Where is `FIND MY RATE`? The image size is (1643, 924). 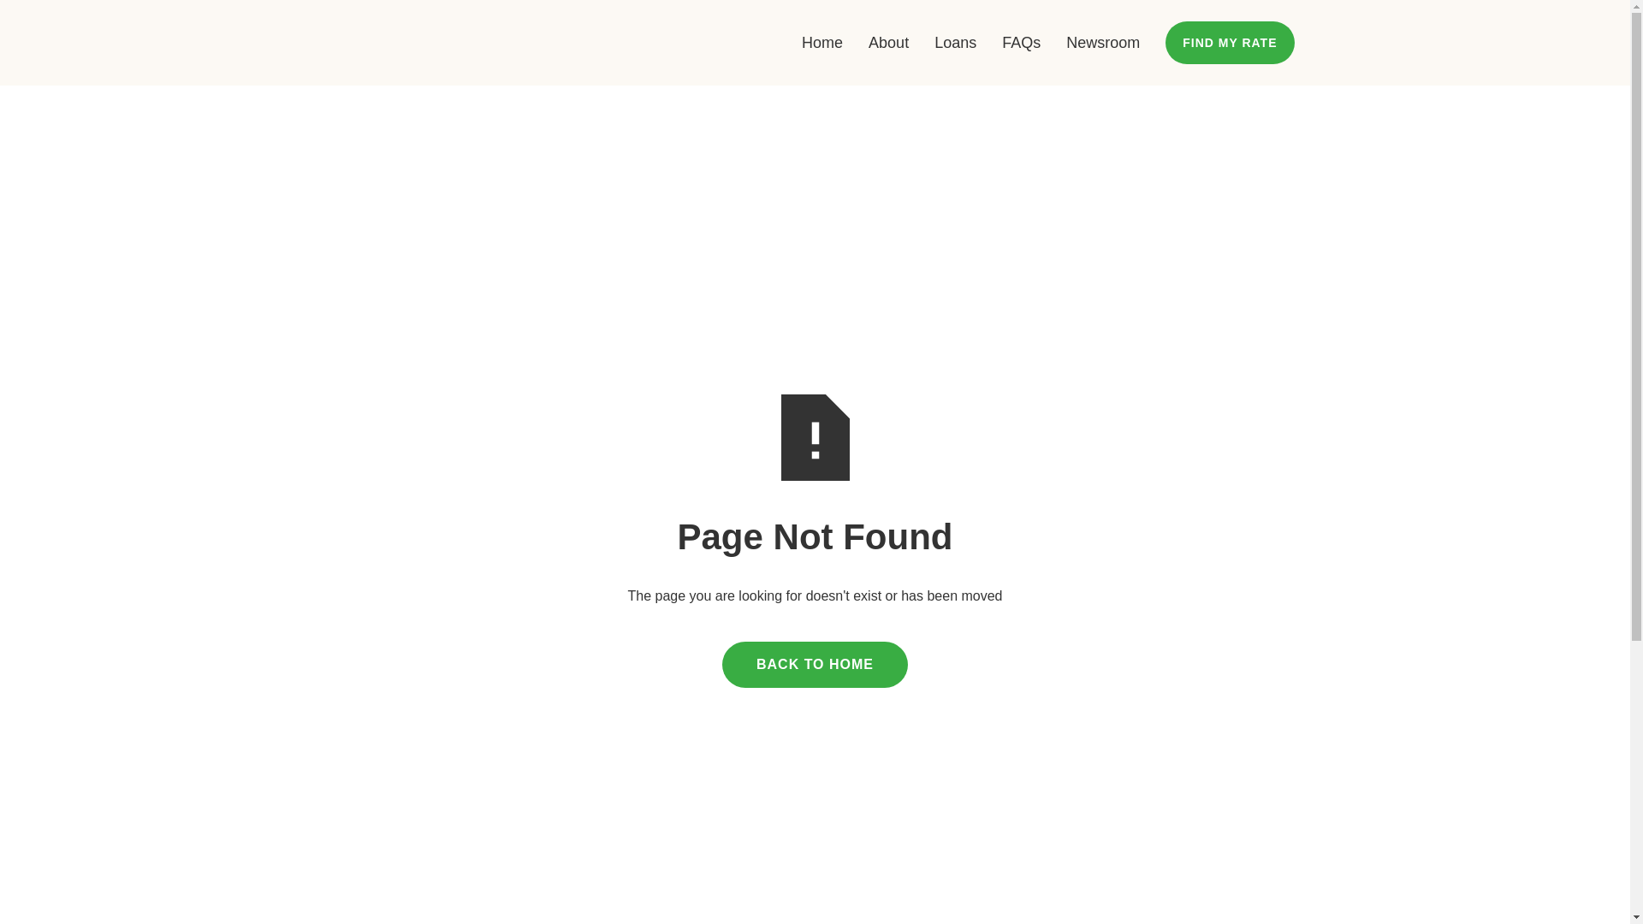 FIND MY RATE is located at coordinates (1230, 43).